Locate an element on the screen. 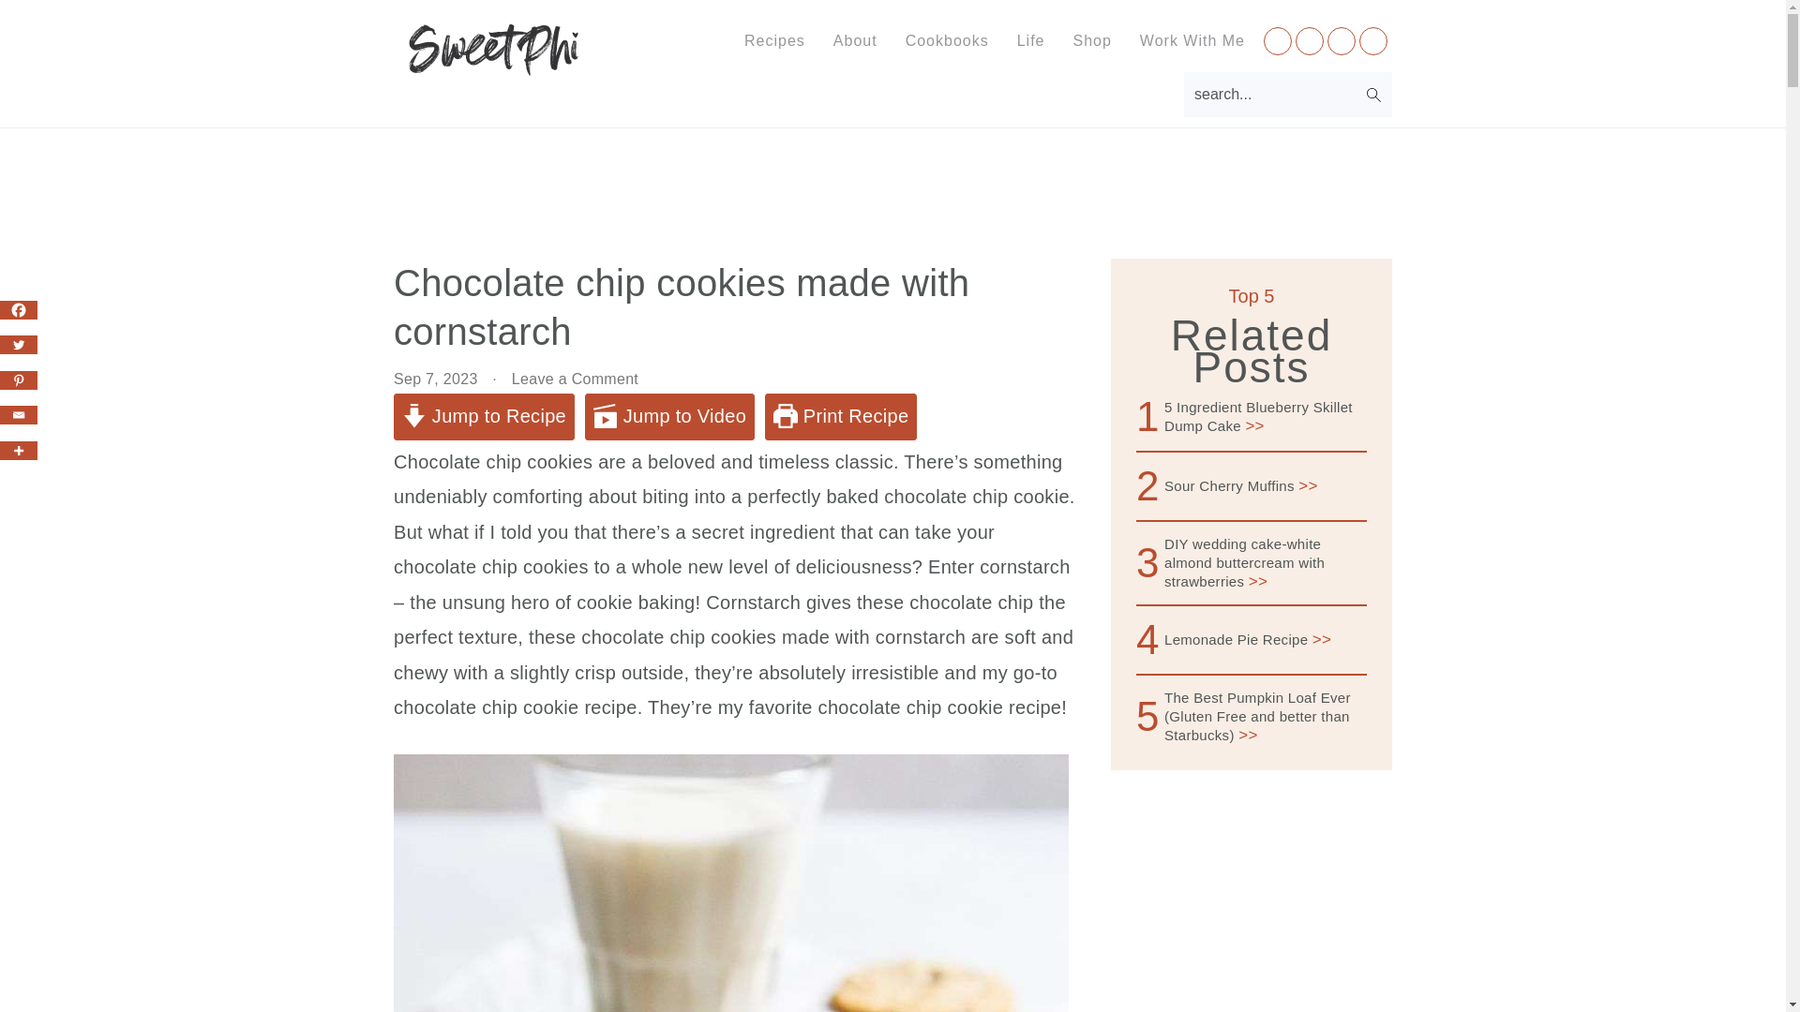 The image size is (1800, 1012). Sweetphi is located at coordinates (495, 50).